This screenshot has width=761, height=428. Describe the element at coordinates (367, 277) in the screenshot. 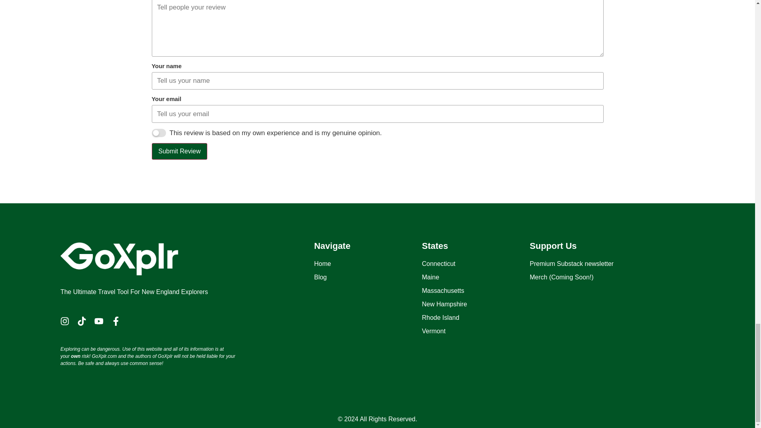

I see `Blog` at that location.